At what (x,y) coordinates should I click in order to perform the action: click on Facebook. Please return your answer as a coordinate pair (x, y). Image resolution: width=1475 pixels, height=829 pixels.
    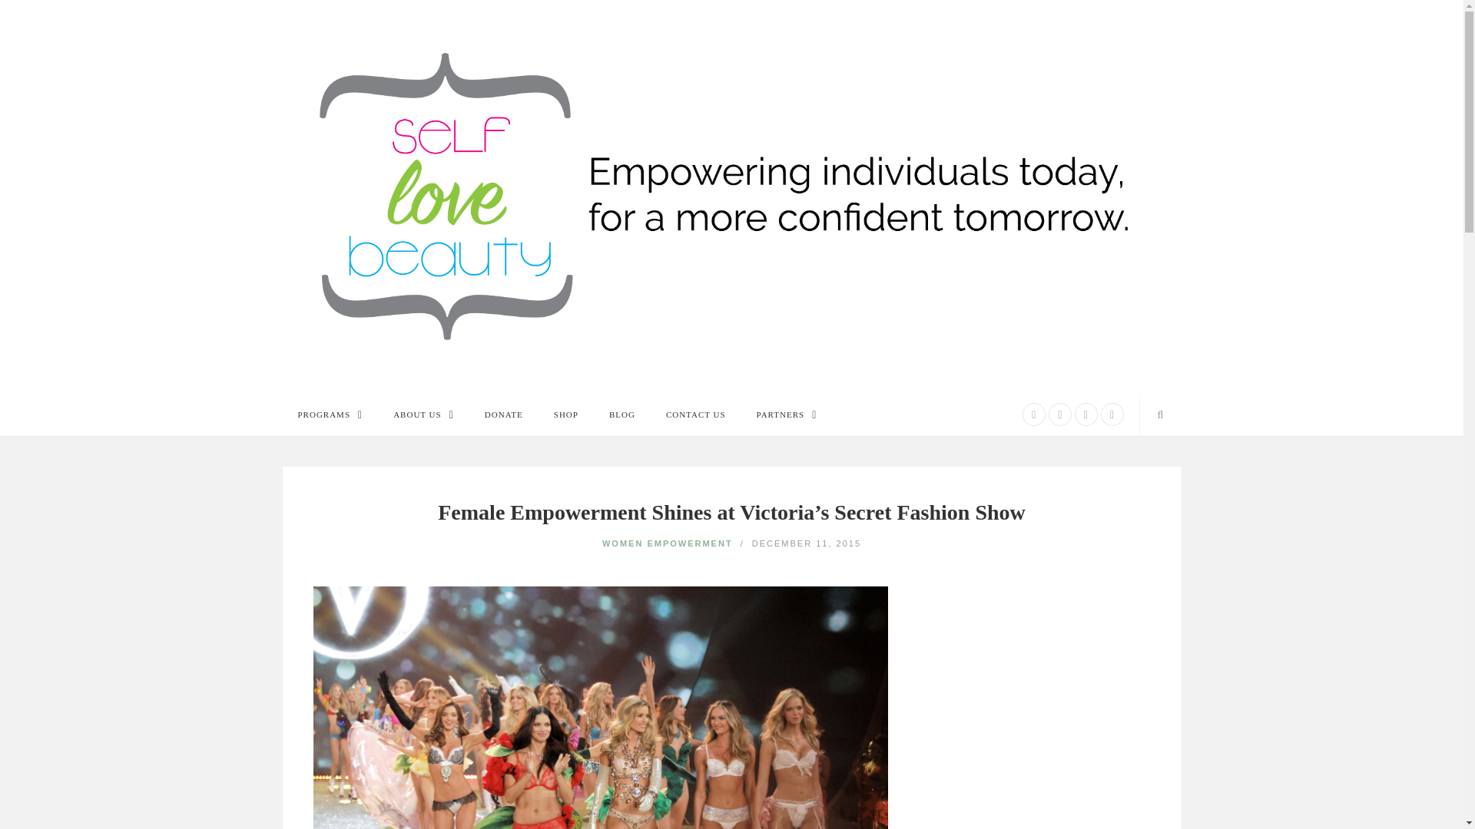
    Looking at the image, I should click on (1034, 414).